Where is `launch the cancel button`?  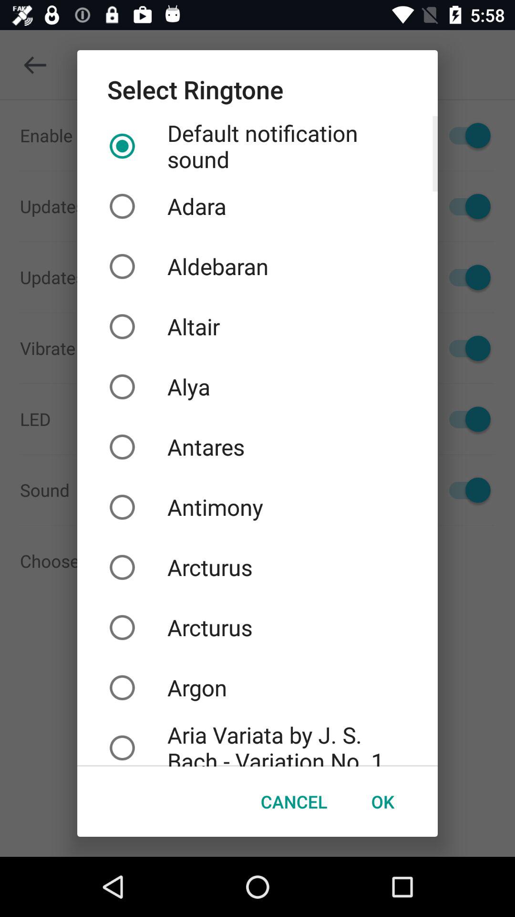
launch the cancel button is located at coordinates (294, 801).